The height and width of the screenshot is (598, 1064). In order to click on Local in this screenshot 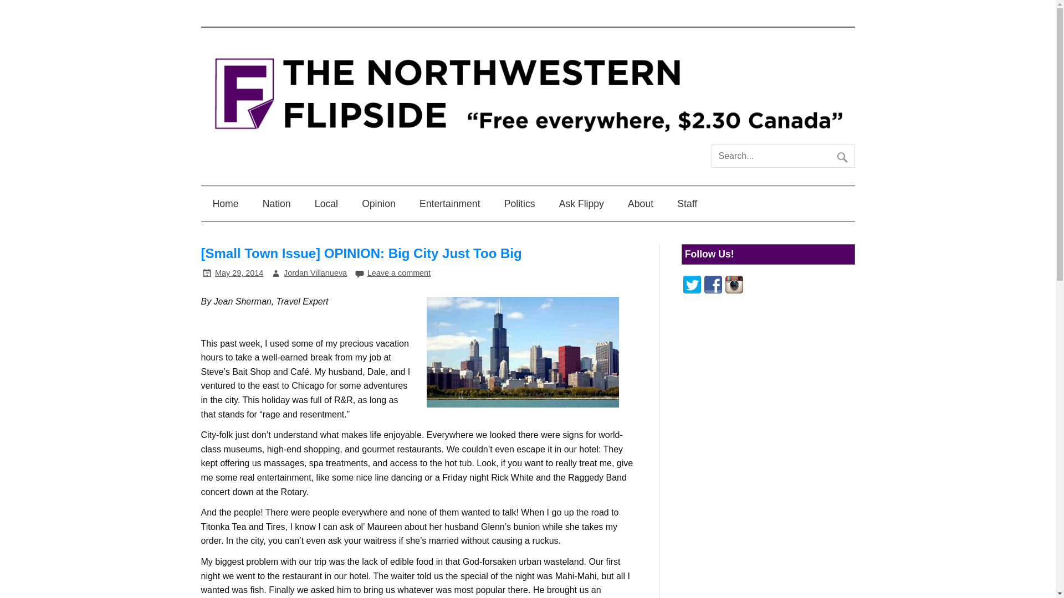, I will do `click(326, 203)`.